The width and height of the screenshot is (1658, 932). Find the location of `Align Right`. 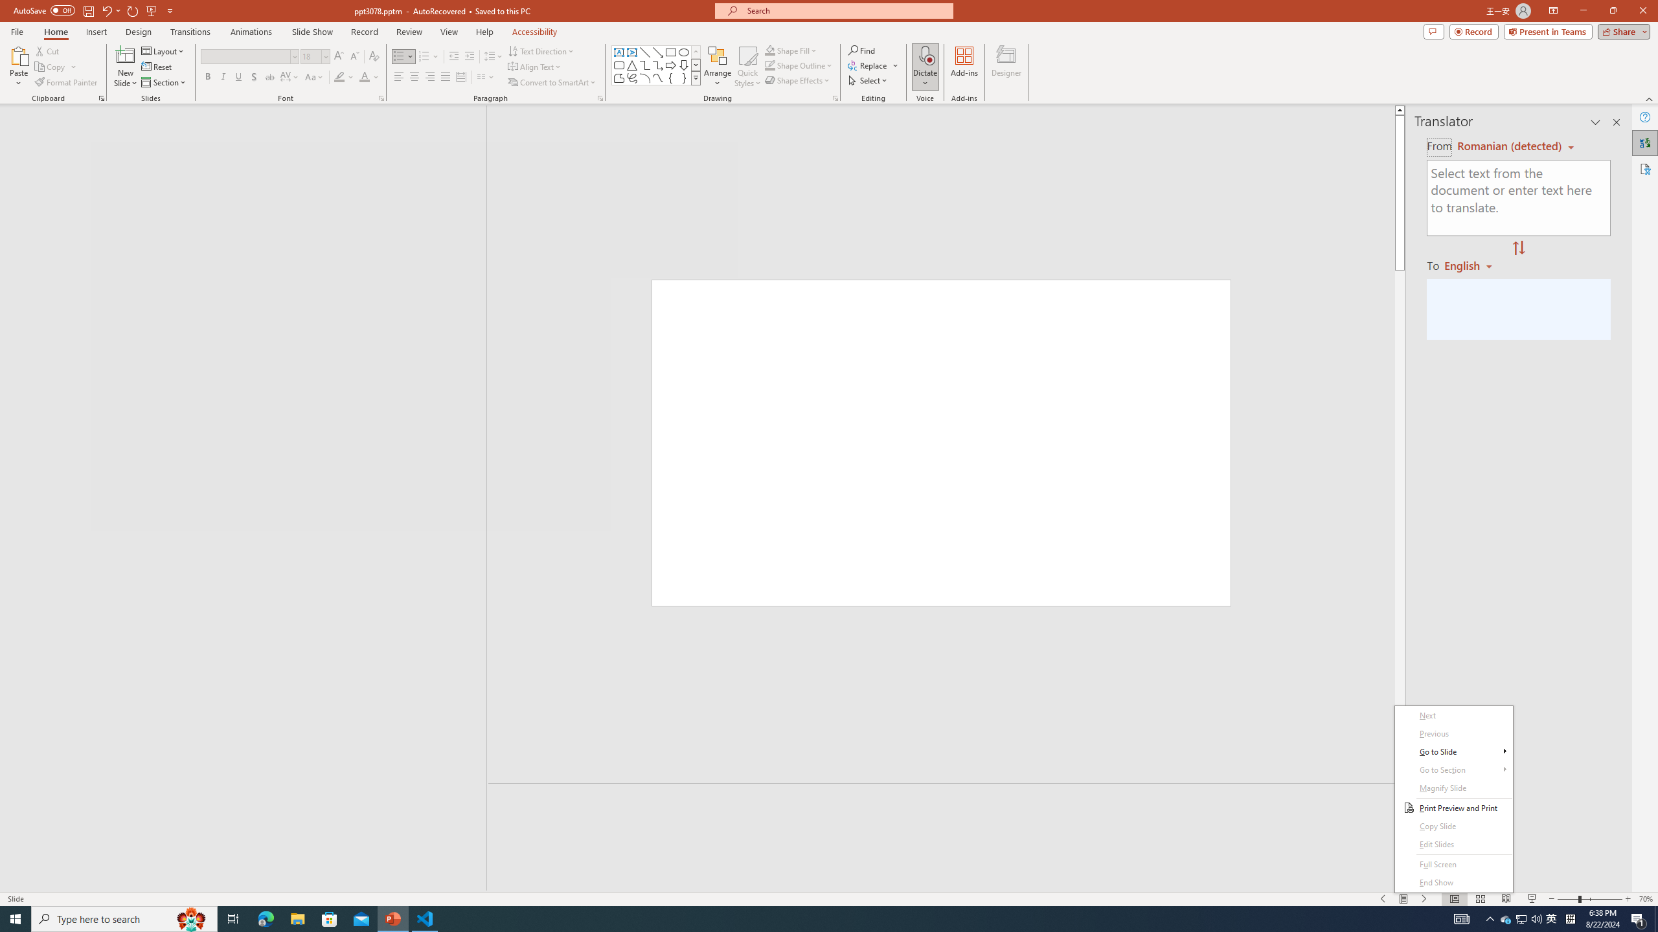

Align Right is located at coordinates (430, 78).